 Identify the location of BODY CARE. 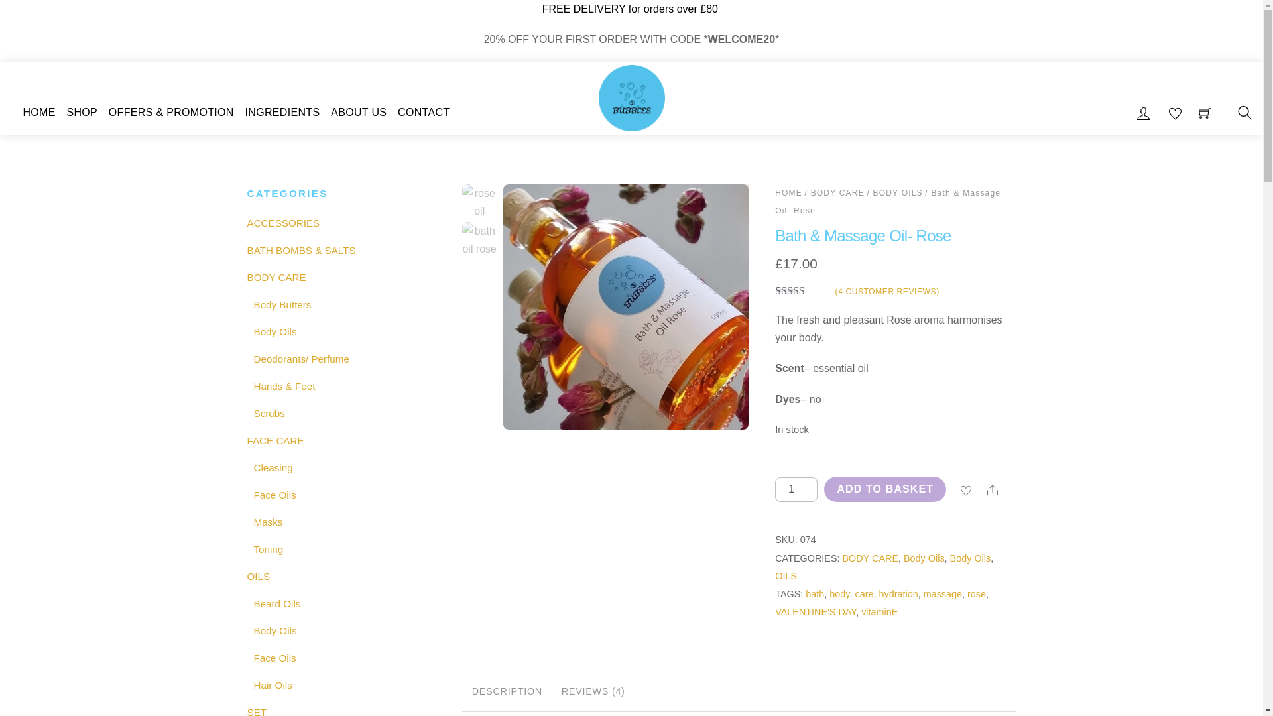
(870, 558).